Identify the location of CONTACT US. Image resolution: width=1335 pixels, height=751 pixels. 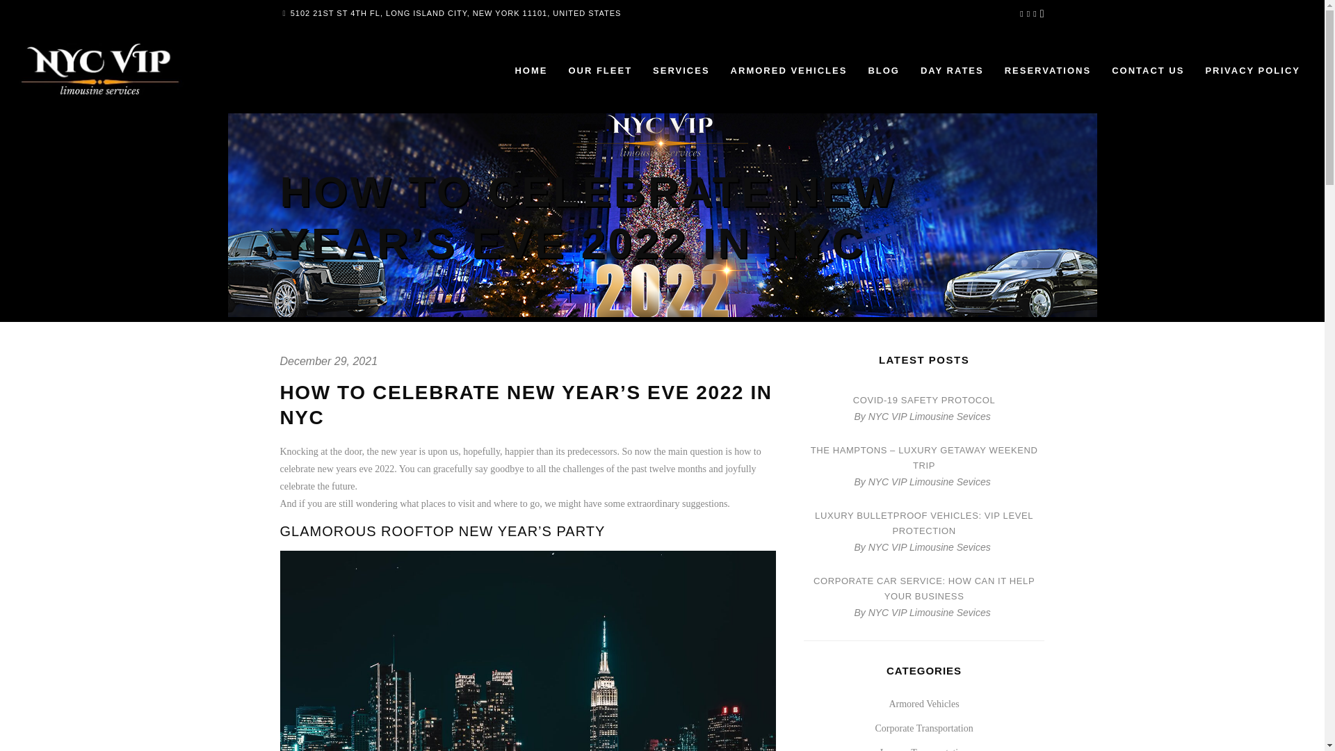
(1148, 70).